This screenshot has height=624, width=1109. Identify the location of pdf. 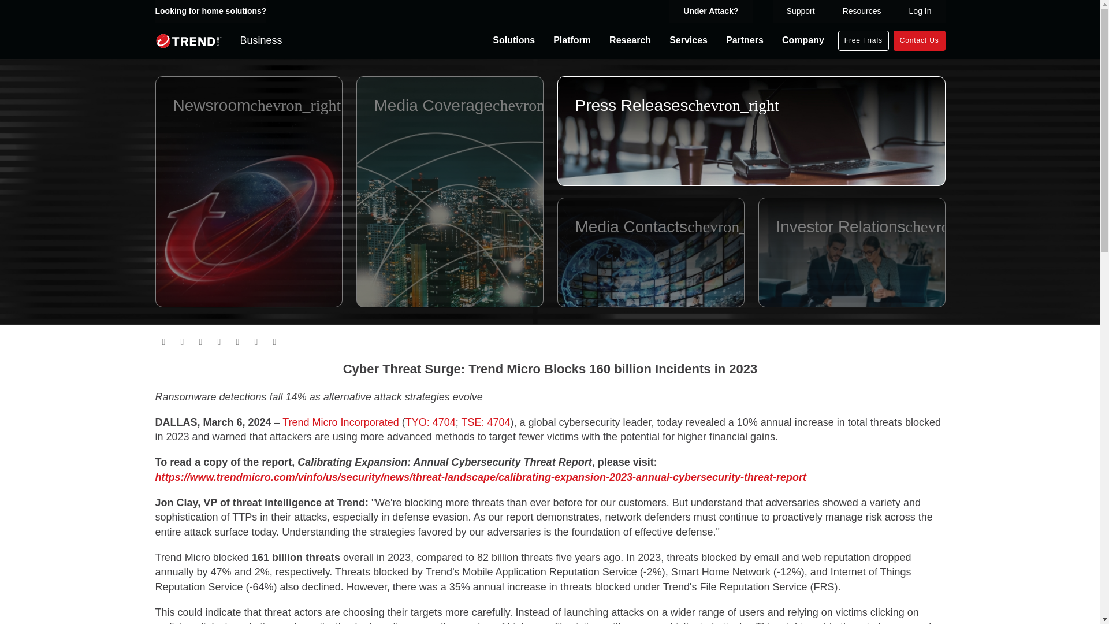
(274, 341).